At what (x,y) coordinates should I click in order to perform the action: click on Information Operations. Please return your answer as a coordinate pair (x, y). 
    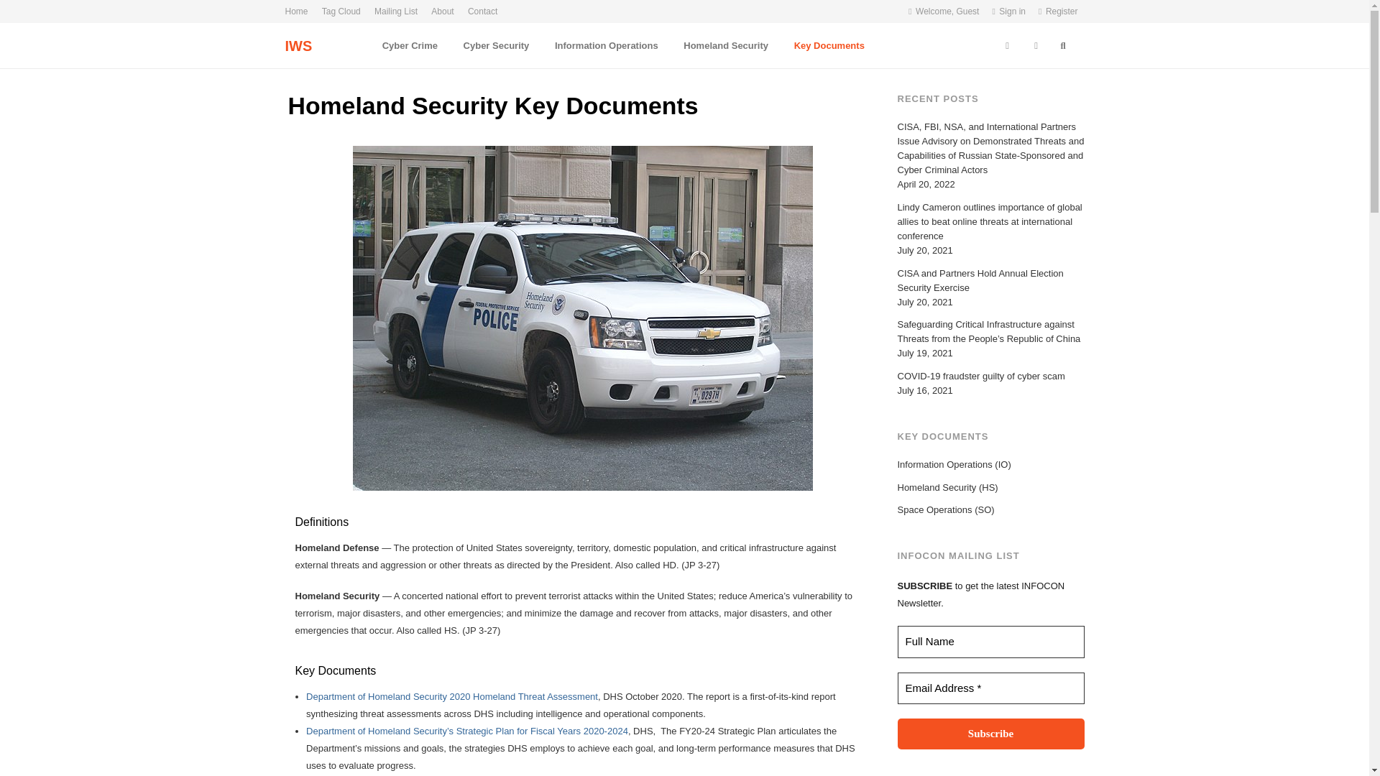
    Looking at the image, I should click on (607, 45).